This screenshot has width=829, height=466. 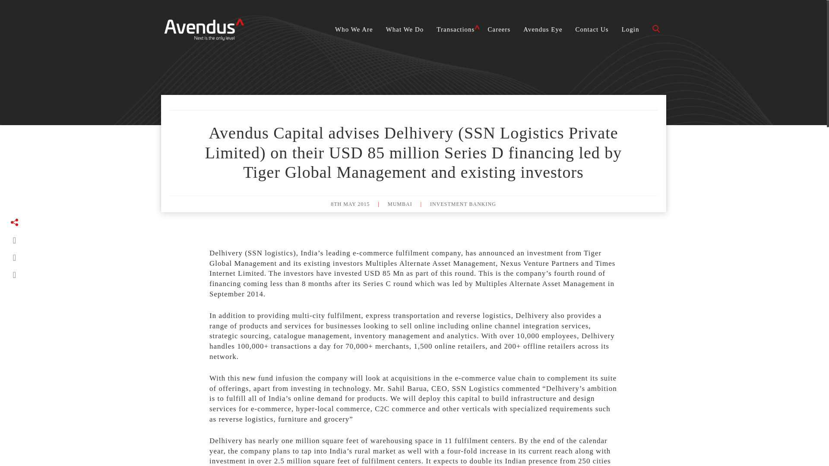 What do you see at coordinates (498, 29) in the screenshot?
I see `Careers` at bounding box center [498, 29].